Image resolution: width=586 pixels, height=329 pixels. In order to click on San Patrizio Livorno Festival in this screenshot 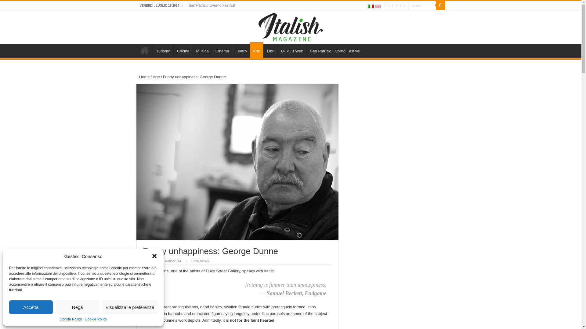, I will do `click(212, 5)`.